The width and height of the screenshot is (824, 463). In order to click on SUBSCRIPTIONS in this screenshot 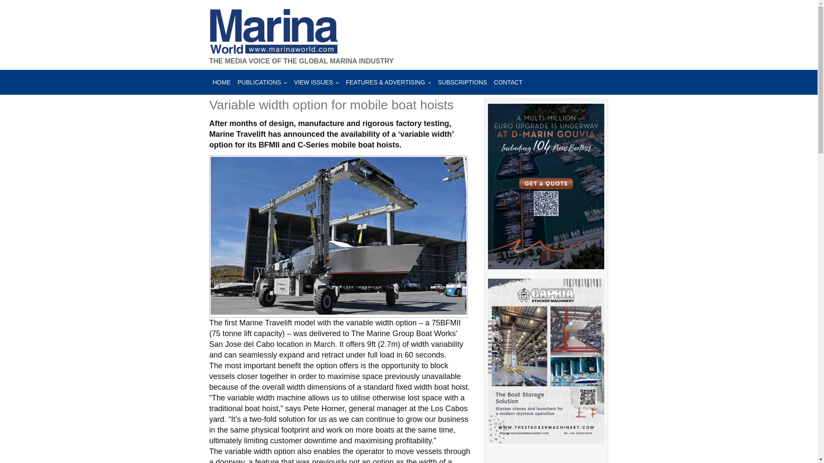, I will do `click(462, 82)`.